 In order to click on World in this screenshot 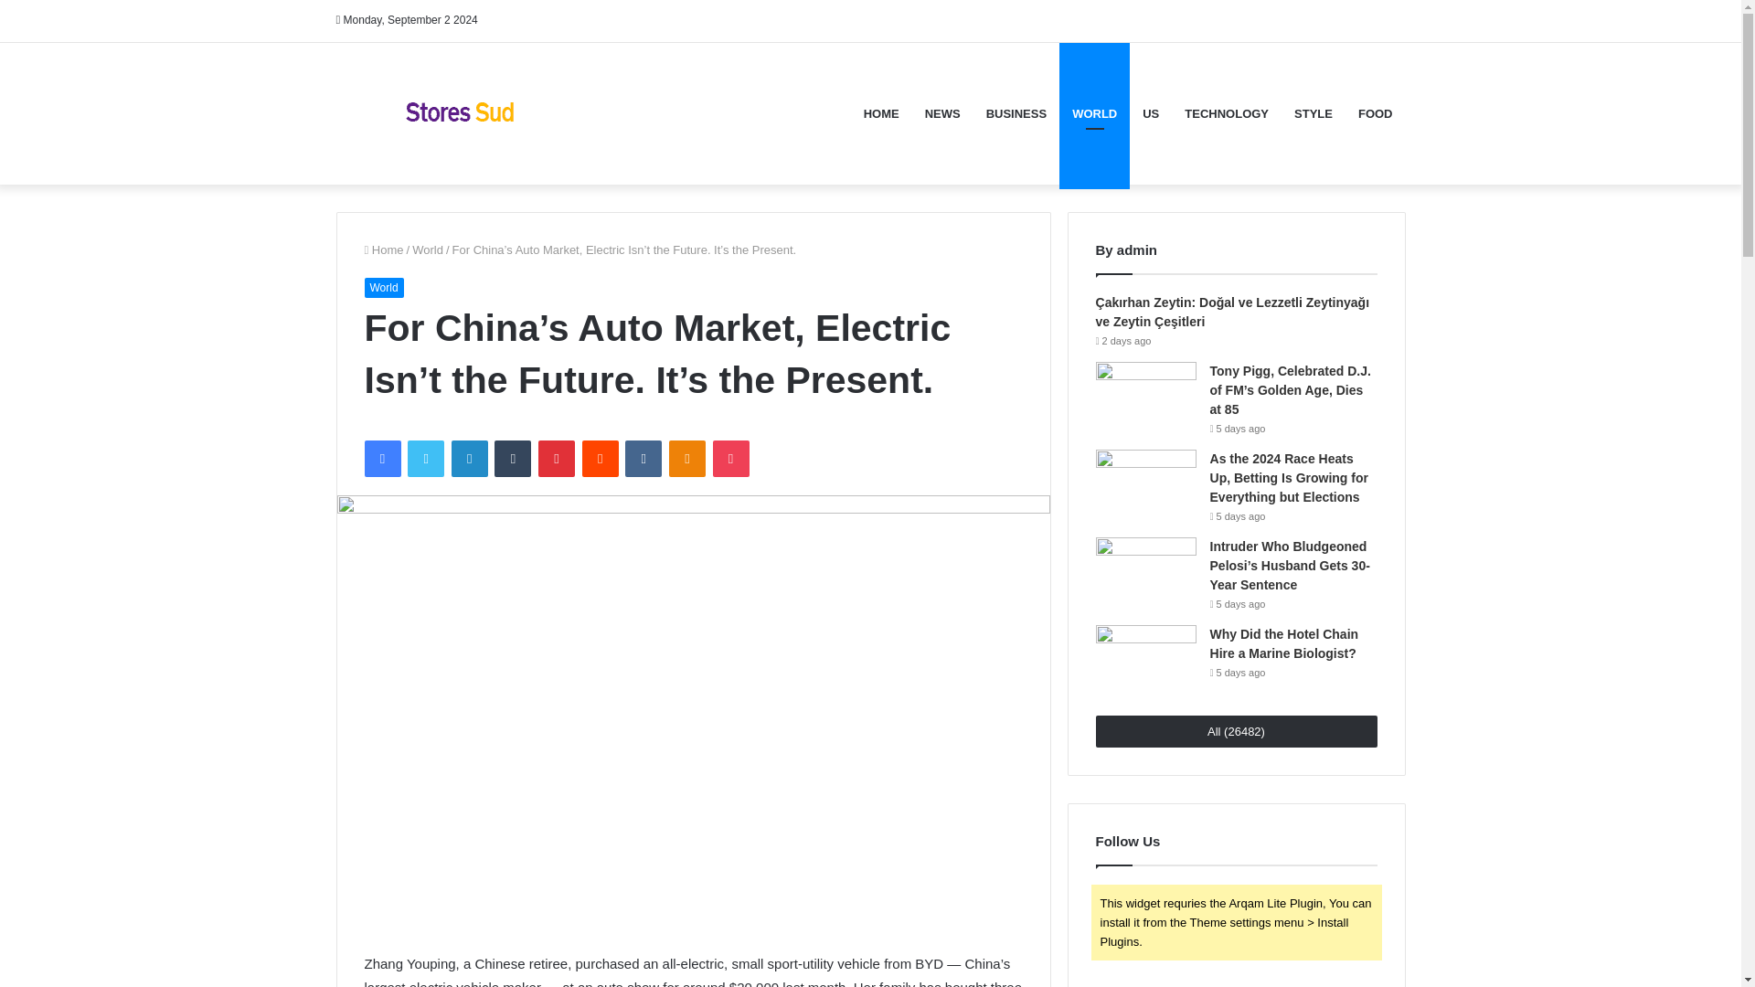, I will do `click(383, 287)`.